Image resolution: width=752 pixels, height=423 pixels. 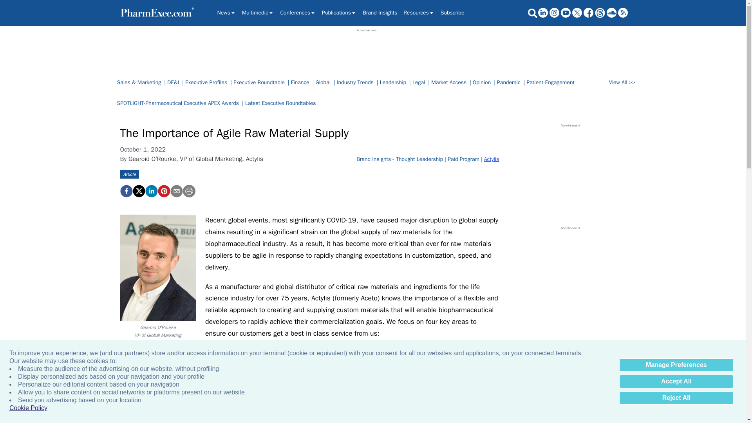 What do you see at coordinates (126, 191) in the screenshot?
I see `The Importance of Agile Raw Material Supply` at bounding box center [126, 191].